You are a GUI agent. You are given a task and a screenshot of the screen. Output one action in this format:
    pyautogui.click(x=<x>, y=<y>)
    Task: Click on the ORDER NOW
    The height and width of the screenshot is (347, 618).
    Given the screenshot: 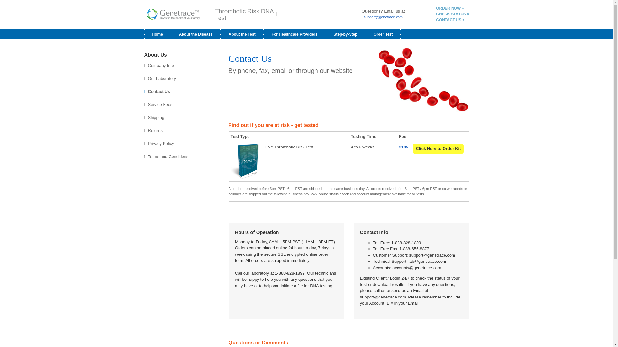 What is the action you would take?
    pyautogui.click(x=453, y=14)
    